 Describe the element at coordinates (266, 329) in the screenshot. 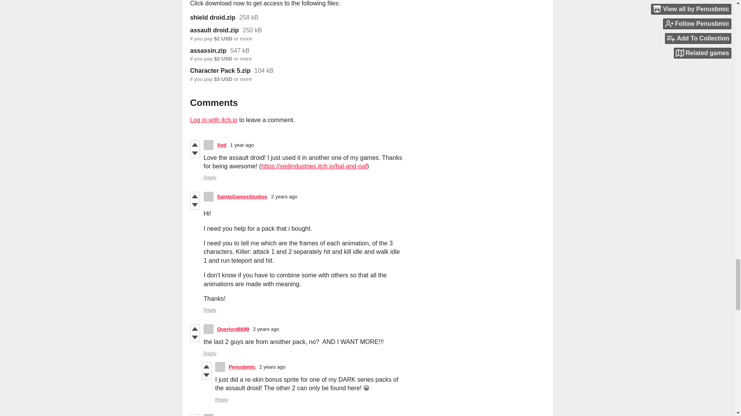

I see `2022-06-10 18:14:27` at that location.